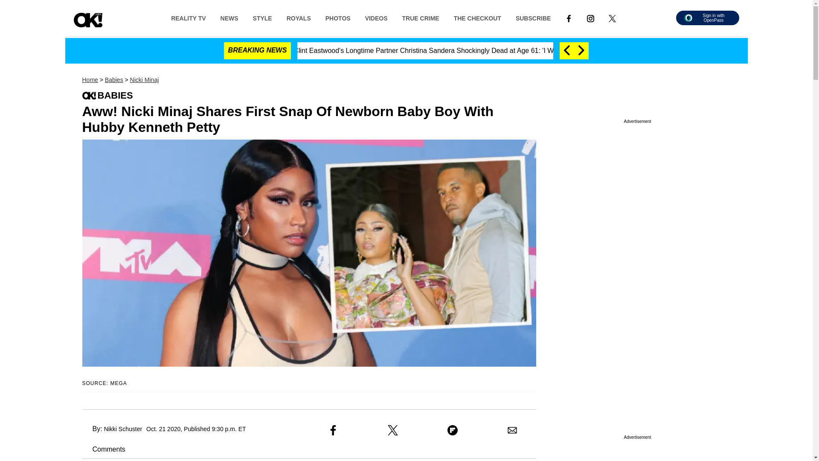 The image size is (819, 461). Describe the element at coordinates (262, 18) in the screenshot. I see `STYLE` at that location.